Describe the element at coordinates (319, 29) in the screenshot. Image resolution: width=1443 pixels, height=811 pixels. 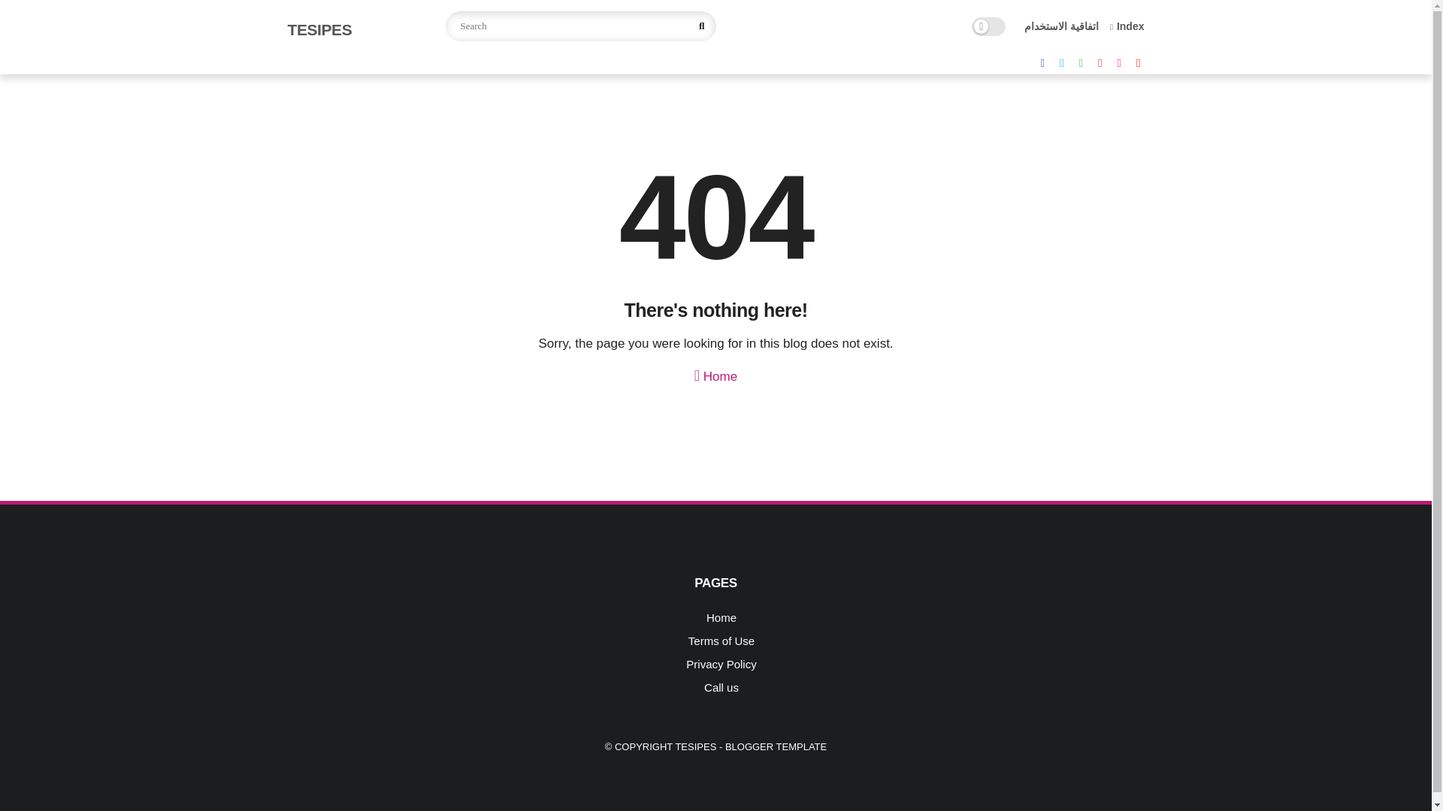
I see `TESIPES` at that location.